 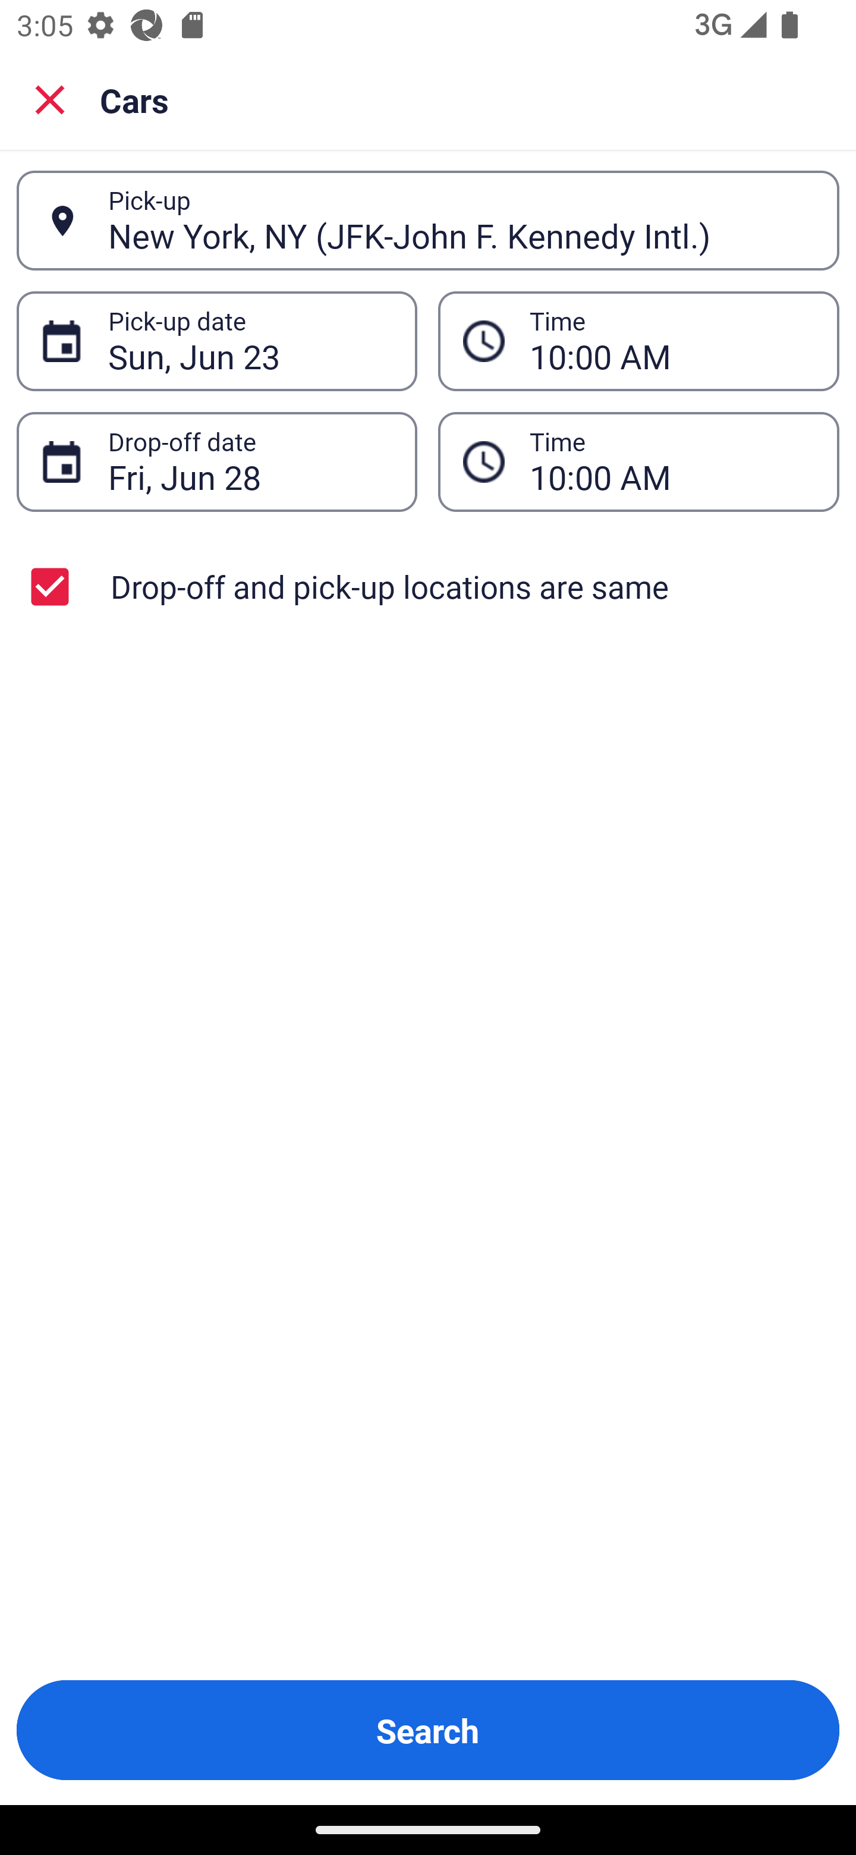 What do you see at coordinates (250, 461) in the screenshot?
I see `Fri, Jun 28` at bounding box center [250, 461].